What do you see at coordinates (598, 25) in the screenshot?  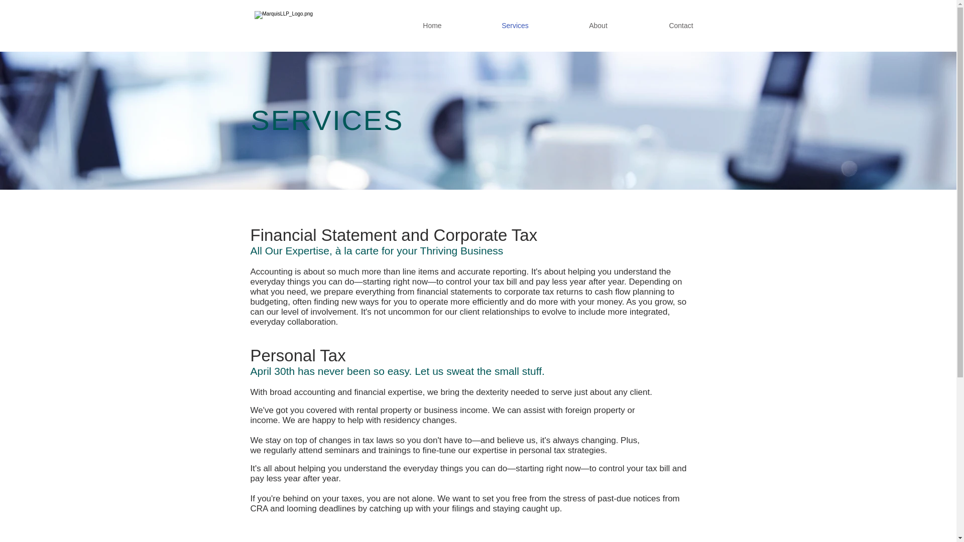 I see `About` at bounding box center [598, 25].